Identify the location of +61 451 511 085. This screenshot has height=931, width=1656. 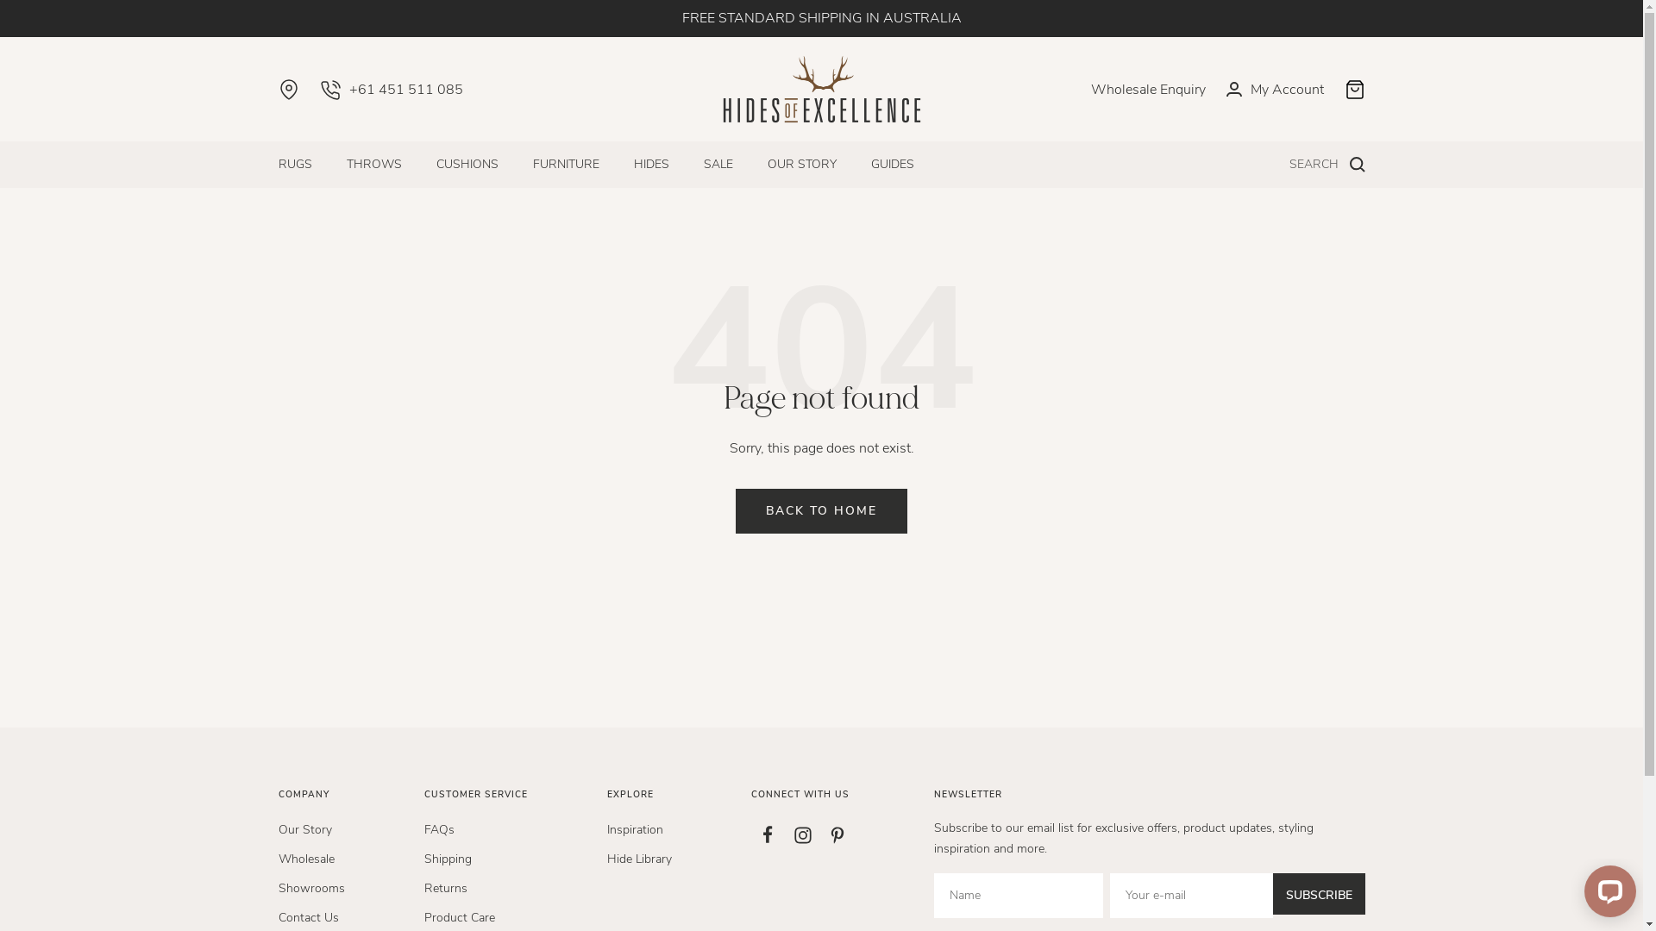
(391, 90).